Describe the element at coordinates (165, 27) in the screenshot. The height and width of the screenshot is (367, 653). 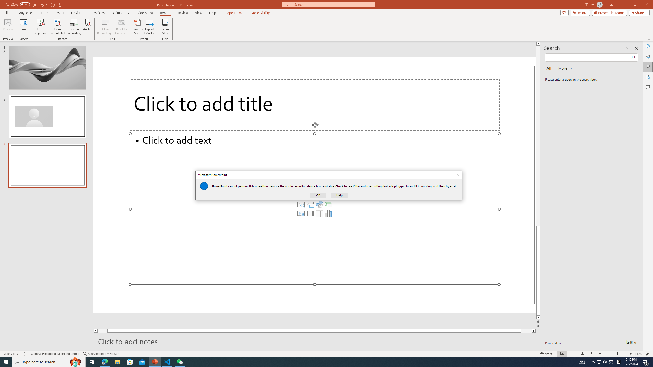
I see `Learn More` at that location.